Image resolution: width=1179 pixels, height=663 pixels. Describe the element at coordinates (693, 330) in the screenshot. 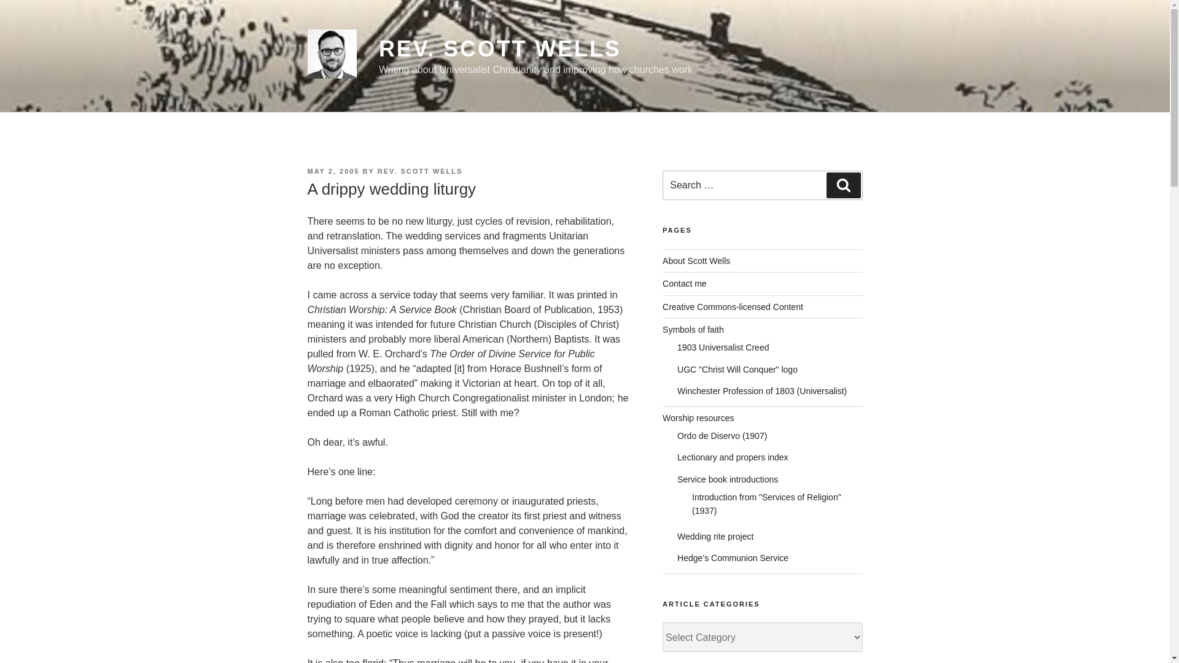

I see `Symbols of faith` at that location.